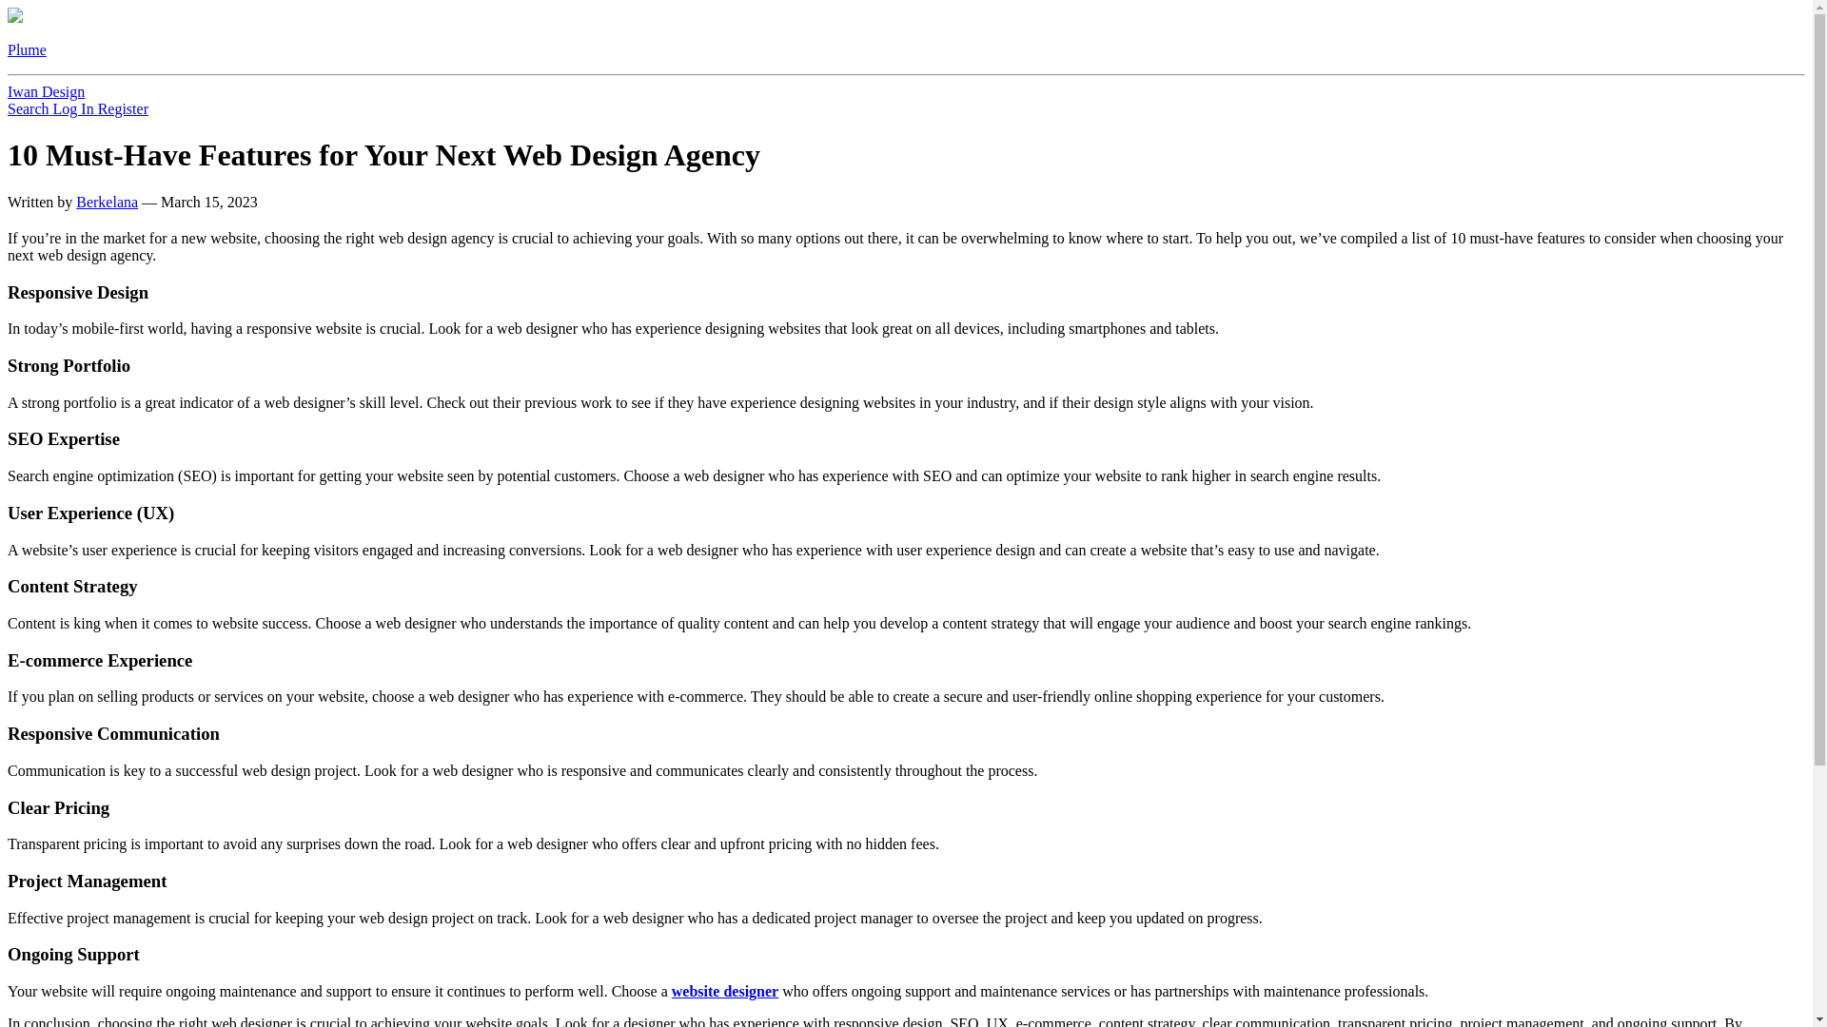 The width and height of the screenshot is (1827, 1027). What do you see at coordinates (123, 108) in the screenshot?
I see `Register` at bounding box center [123, 108].